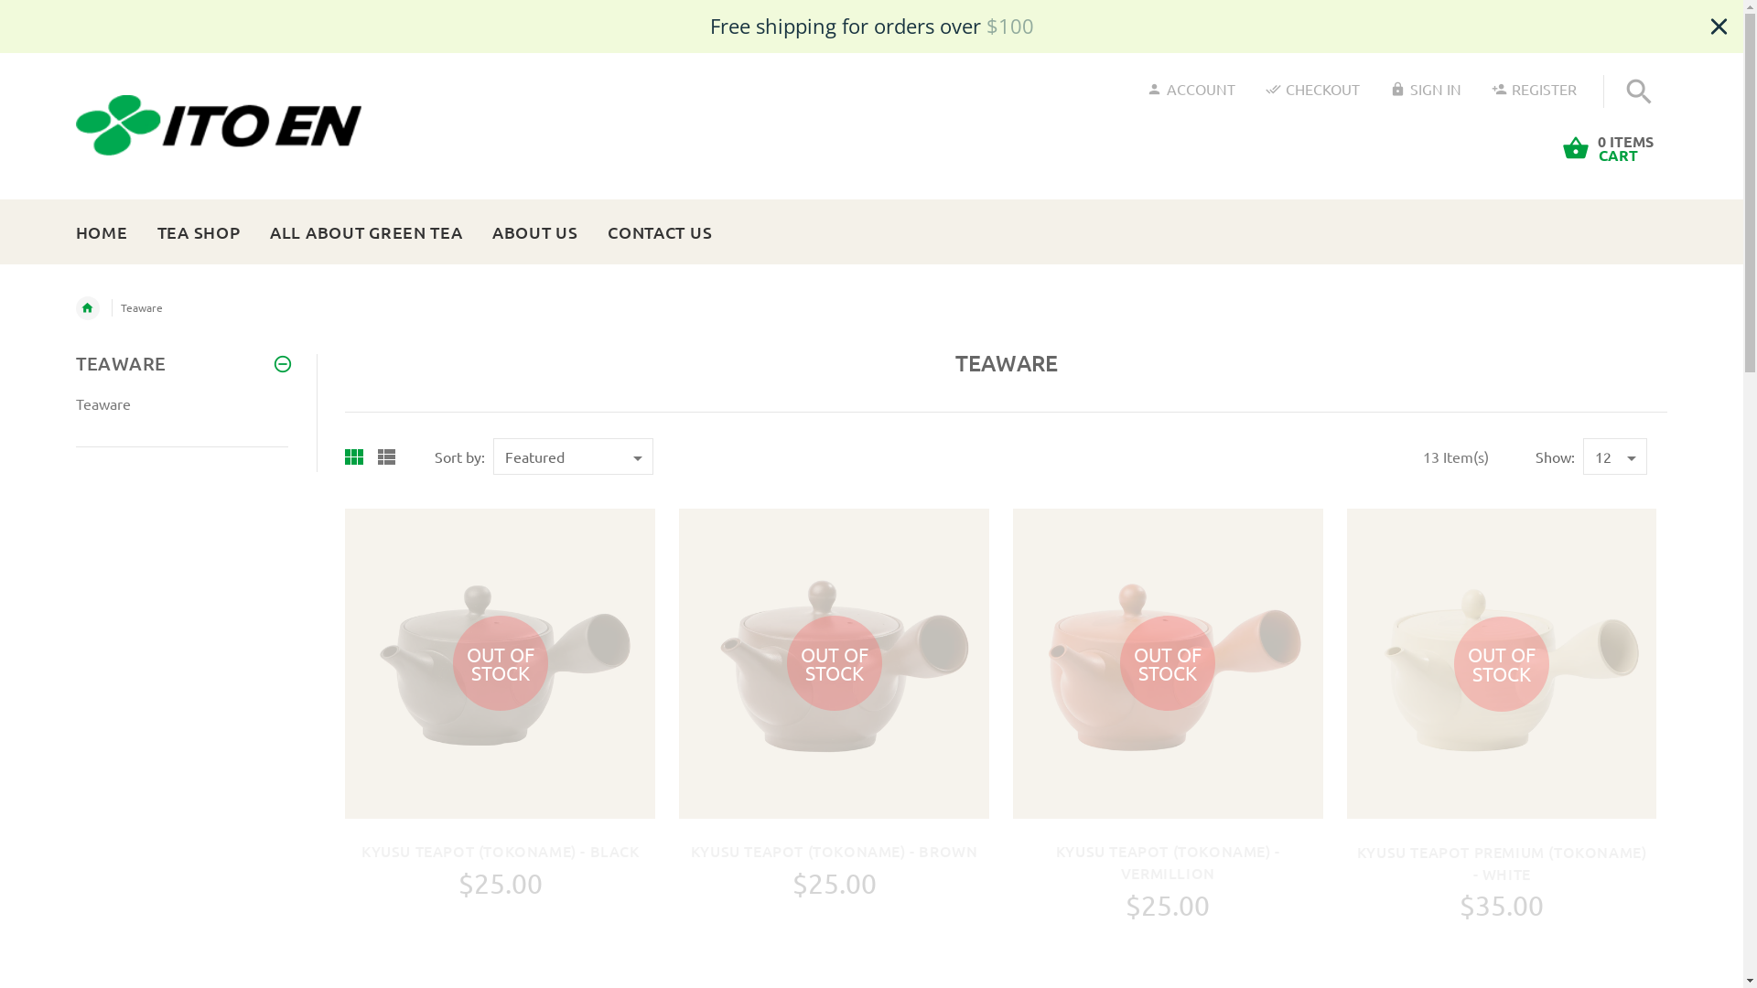  What do you see at coordinates (1425, 88) in the screenshot?
I see `SIGN IN` at bounding box center [1425, 88].